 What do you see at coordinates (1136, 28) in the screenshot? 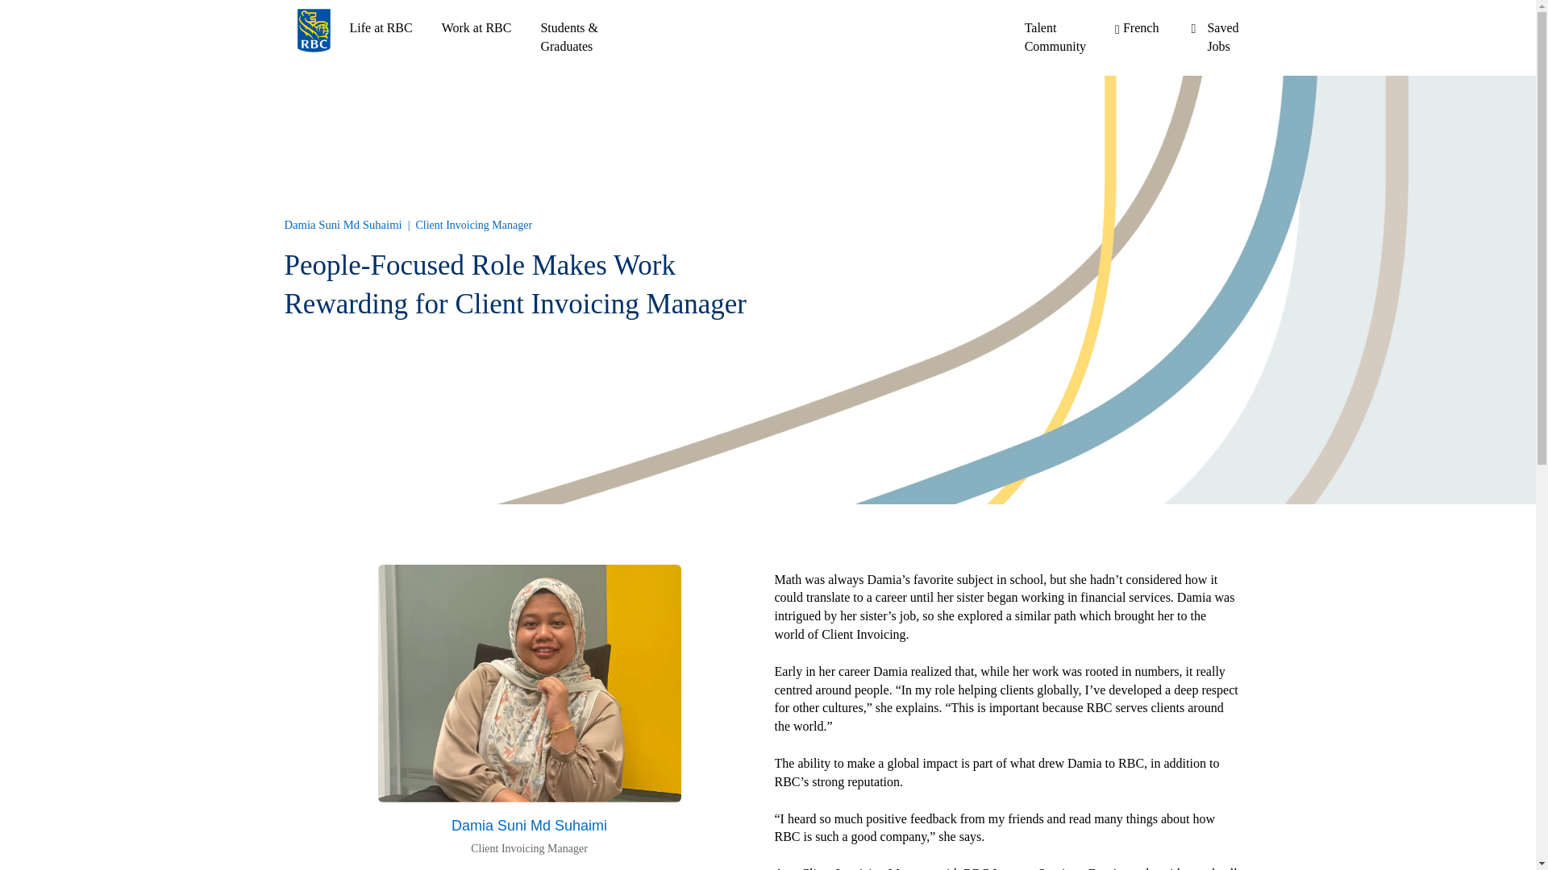
I see `Life at RBC` at bounding box center [1136, 28].